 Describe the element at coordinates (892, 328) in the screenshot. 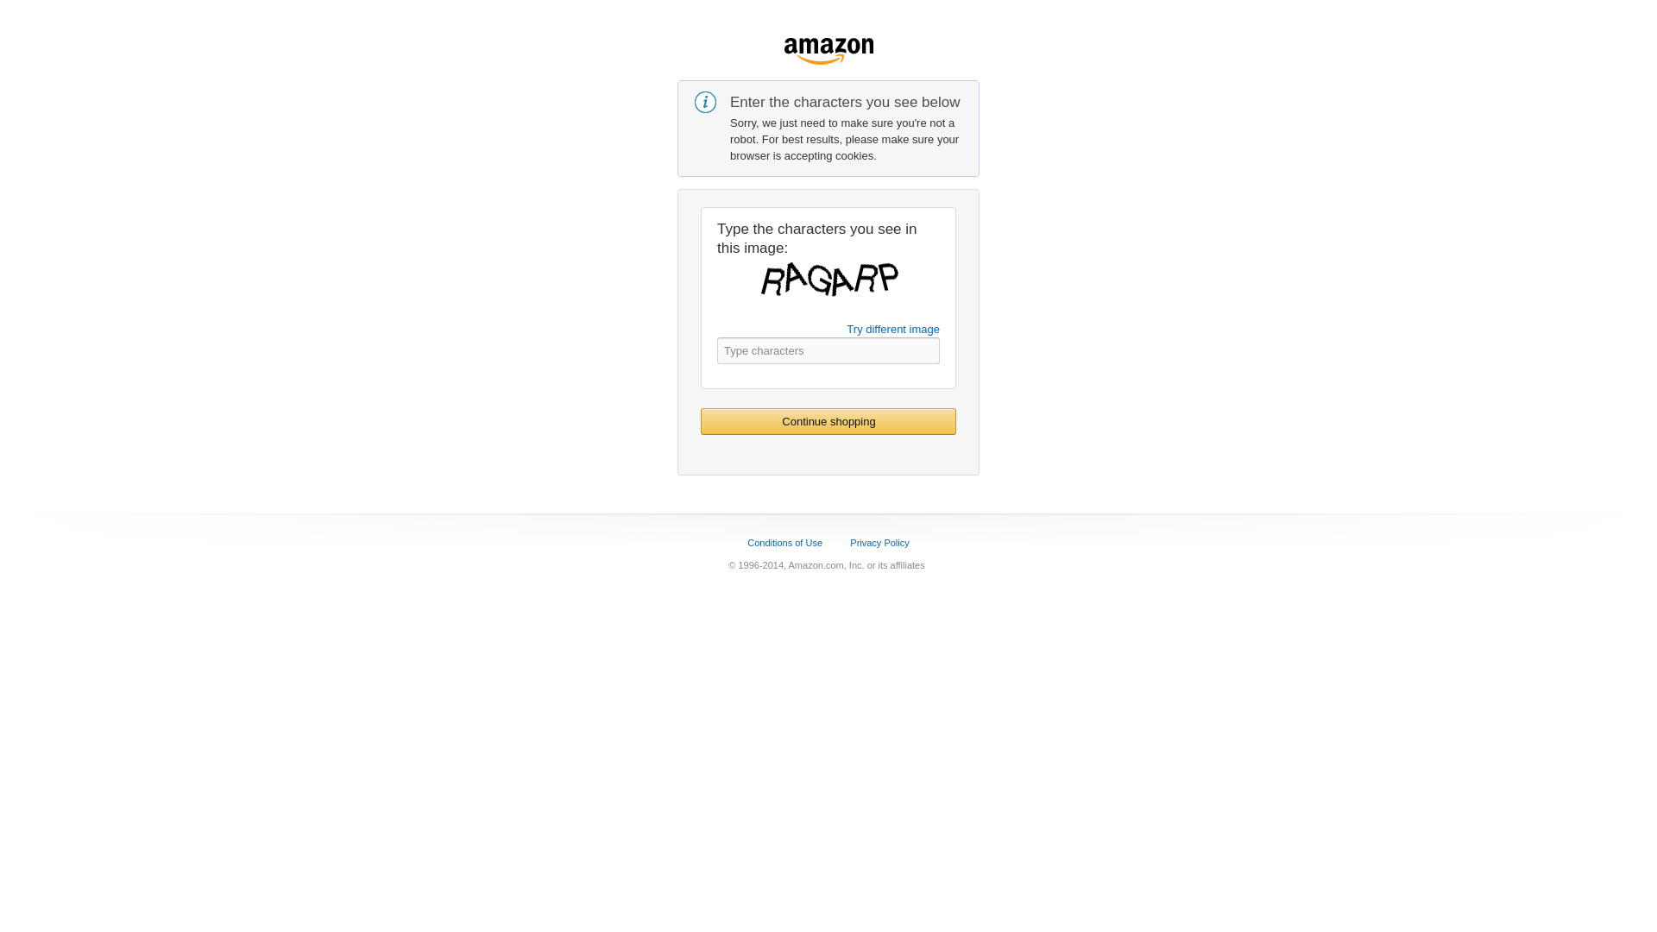

I see `Try different image` at that location.